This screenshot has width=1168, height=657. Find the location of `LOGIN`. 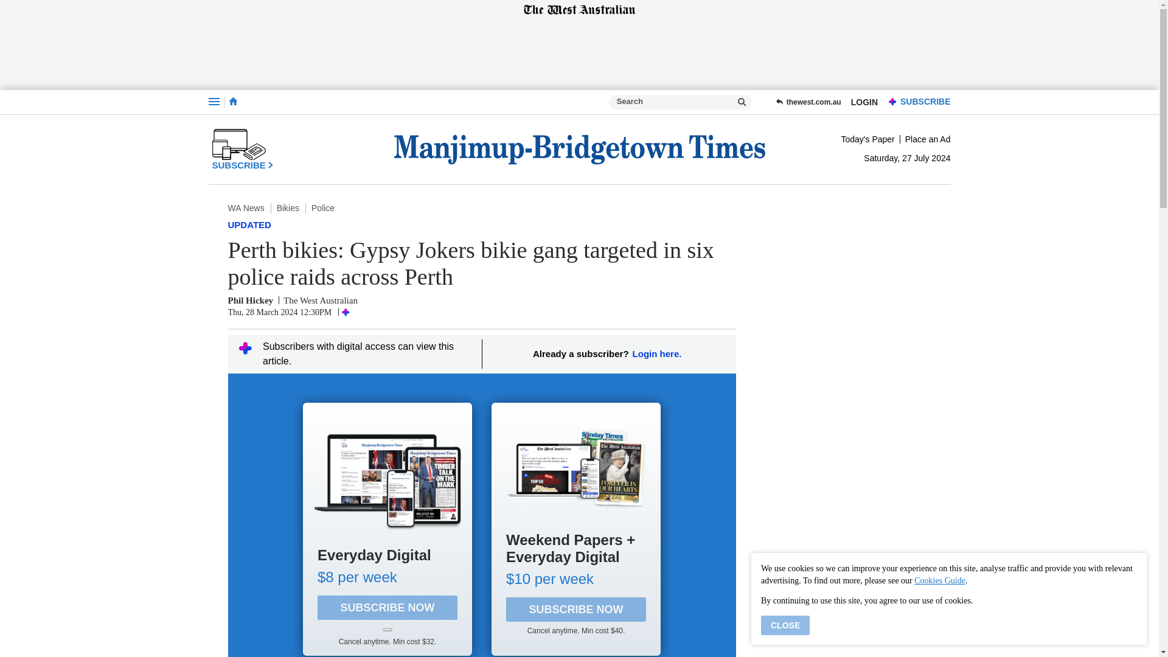

LOGIN is located at coordinates (864, 102).